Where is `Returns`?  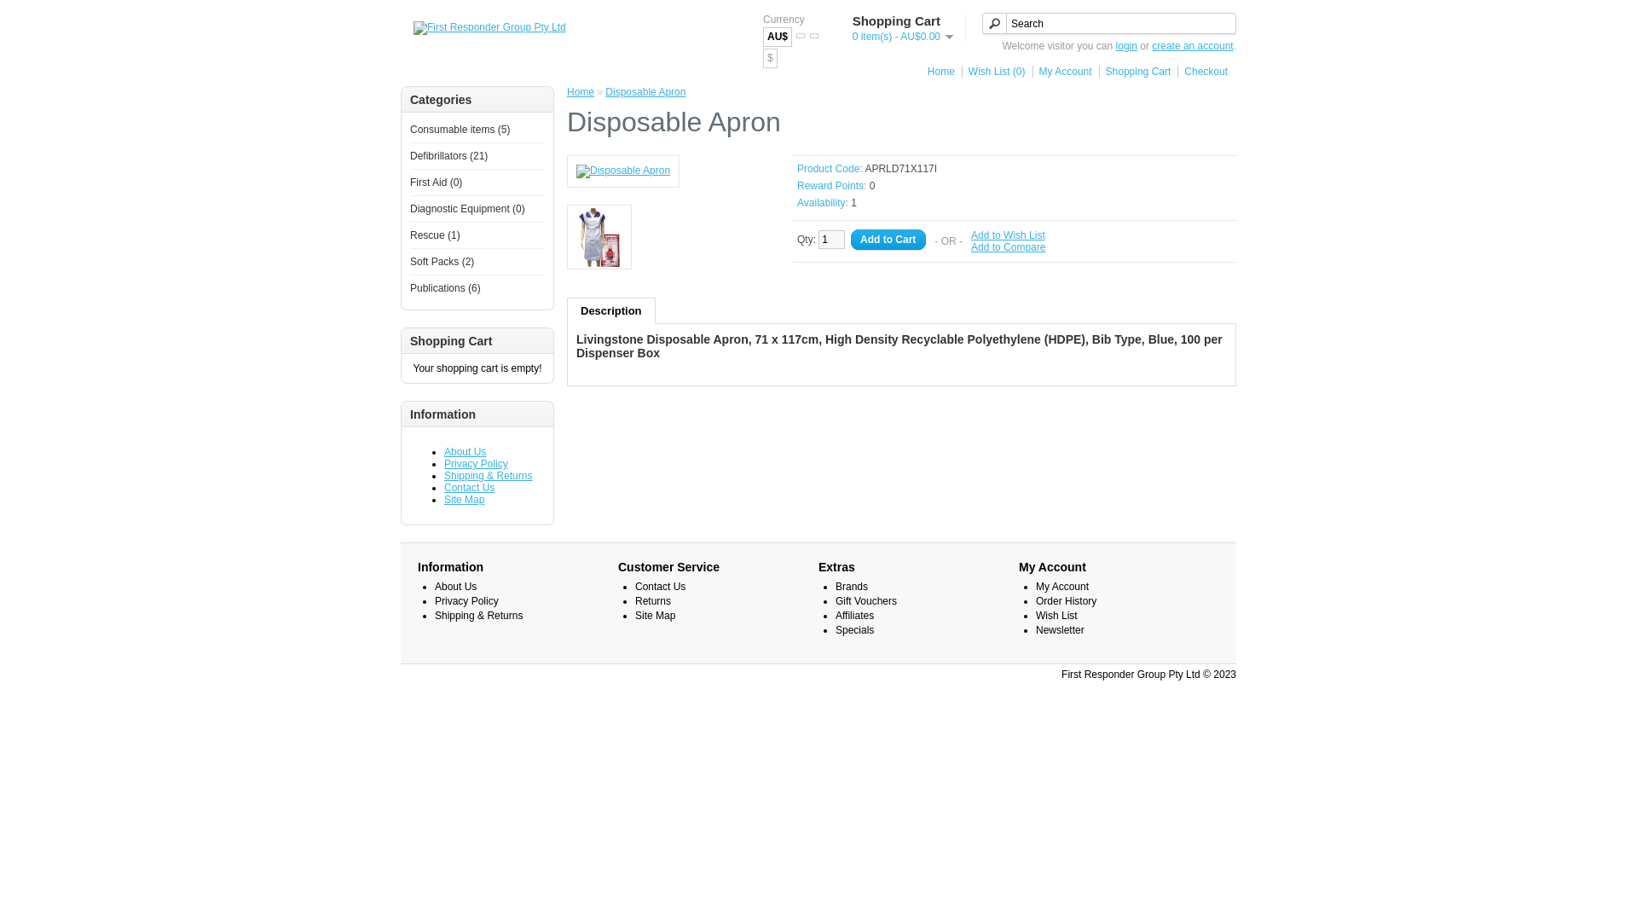
Returns is located at coordinates (653, 601).